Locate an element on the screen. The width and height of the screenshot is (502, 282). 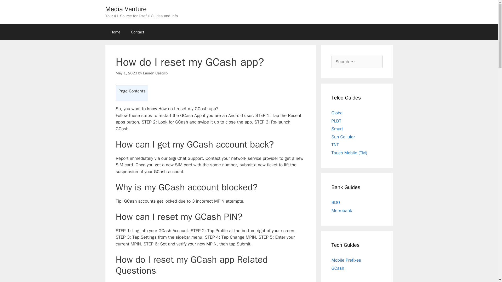
GCash is located at coordinates (338, 268).